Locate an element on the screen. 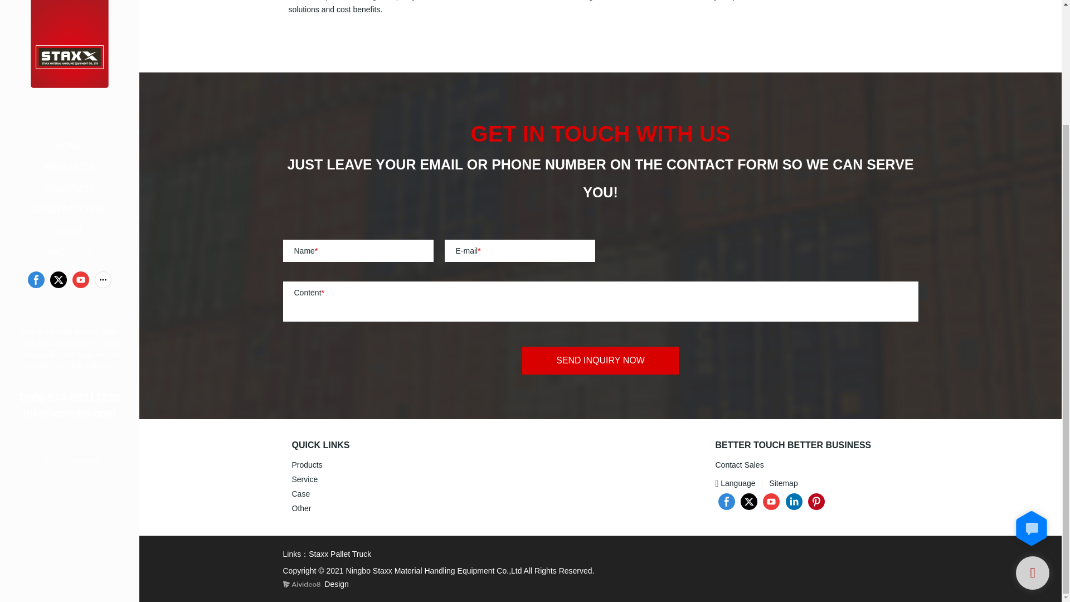  MANUFACTURING is located at coordinates (69, 60).